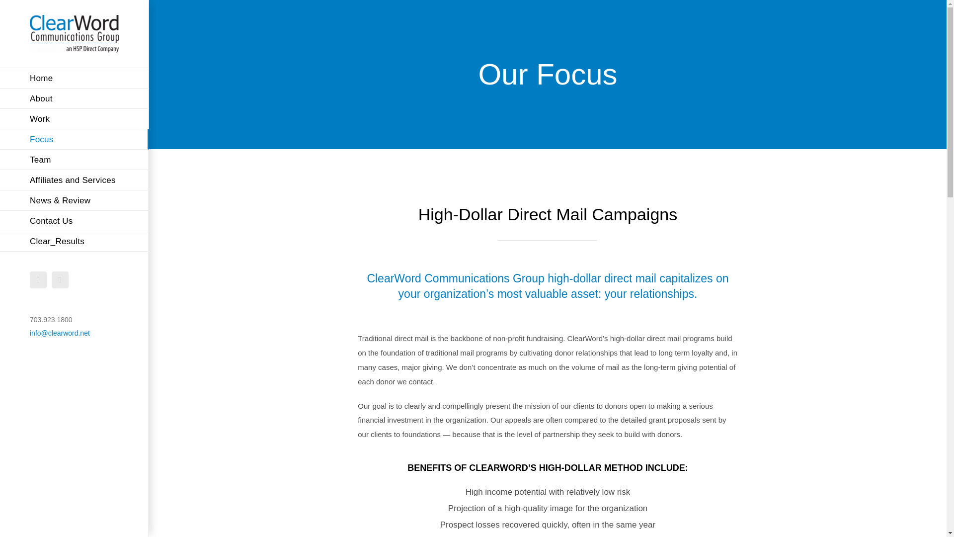 This screenshot has width=954, height=537. What do you see at coordinates (60, 279) in the screenshot?
I see `LinkedIn` at bounding box center [60, 279].